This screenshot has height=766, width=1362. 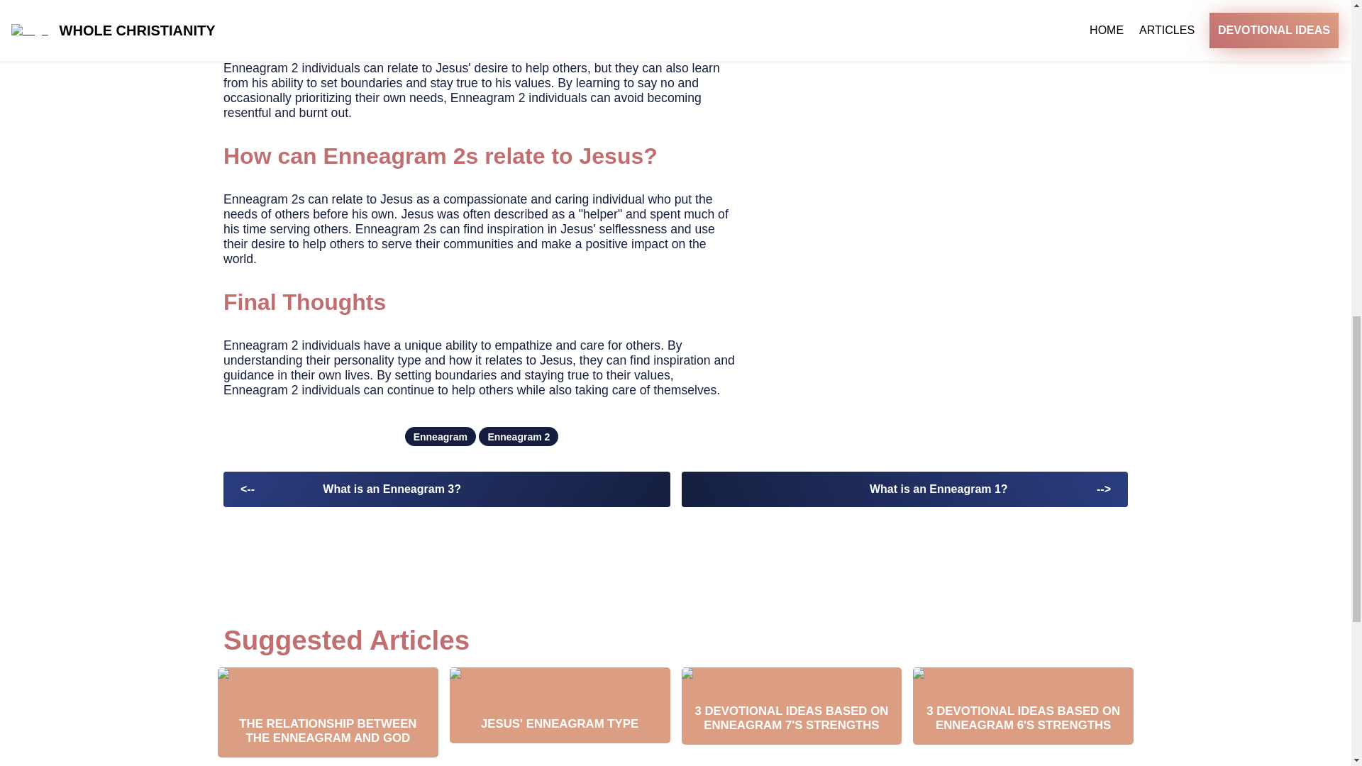 I want to click on Enneagram, so click(x=440, y=435).